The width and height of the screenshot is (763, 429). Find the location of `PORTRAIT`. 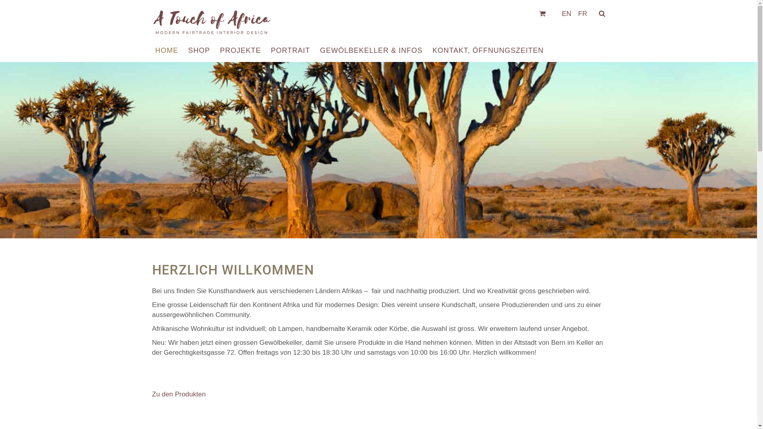

PORTRAIT is located at coordinates (291, 50).